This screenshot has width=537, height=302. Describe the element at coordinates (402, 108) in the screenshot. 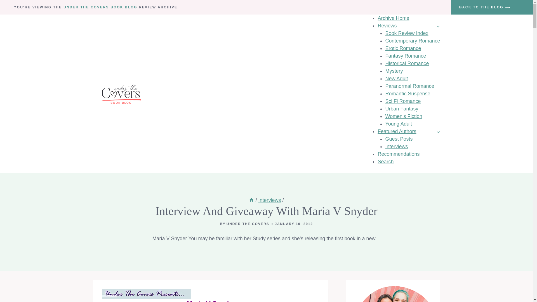

I see `Urban Fantasy` at that location.